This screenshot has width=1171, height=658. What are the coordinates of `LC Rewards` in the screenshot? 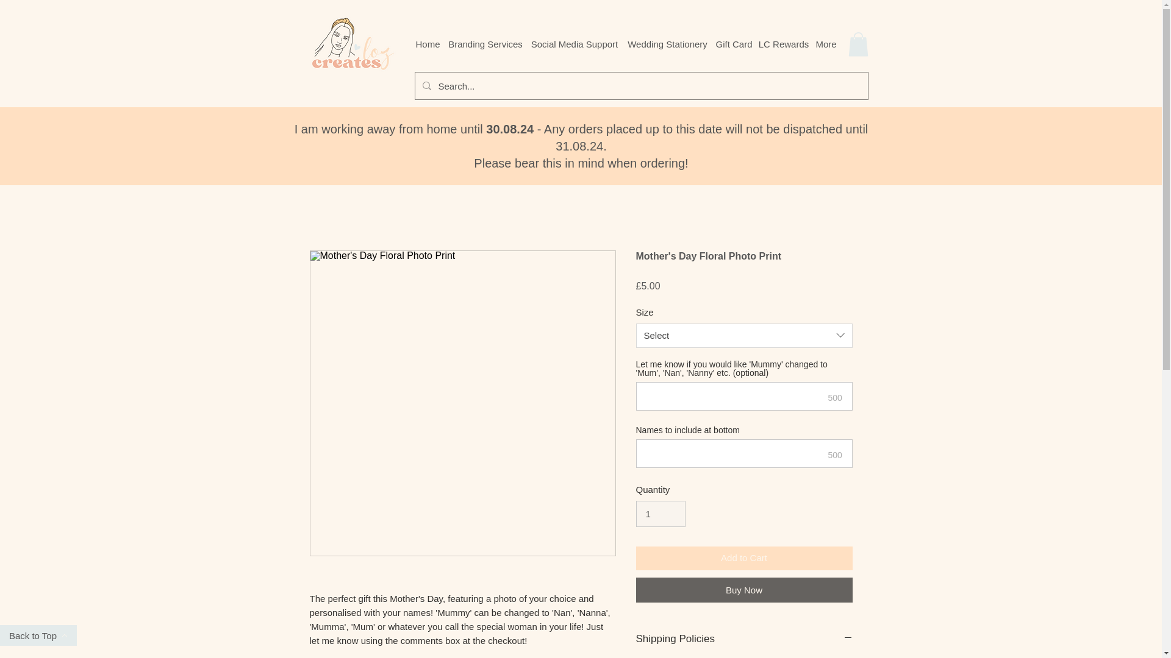 It's located at (784, 44).